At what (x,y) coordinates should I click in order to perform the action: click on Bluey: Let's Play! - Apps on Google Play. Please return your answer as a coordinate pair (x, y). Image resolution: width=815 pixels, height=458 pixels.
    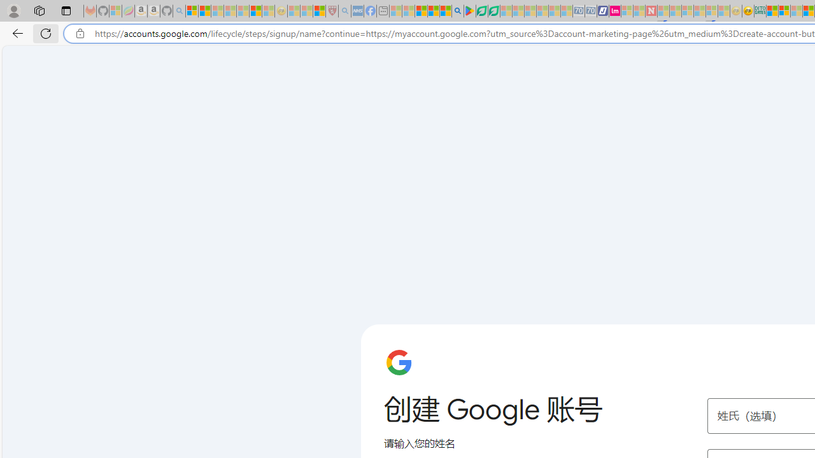
    Looking at the image, I should click on (470, 11).